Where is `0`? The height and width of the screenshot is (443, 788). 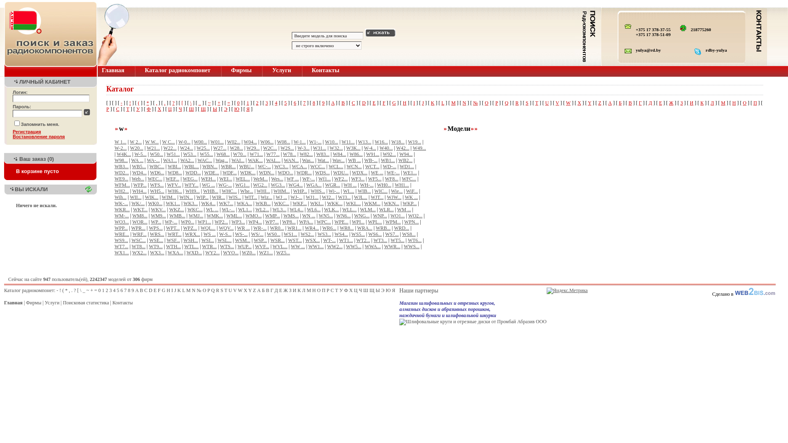
0 is located at coordinates (99, 290).